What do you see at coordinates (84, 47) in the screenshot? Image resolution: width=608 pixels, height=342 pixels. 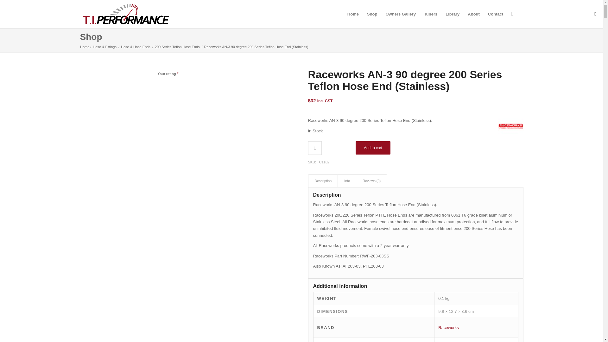 I see `T.I. Performance` at bounding box center [84, 47].